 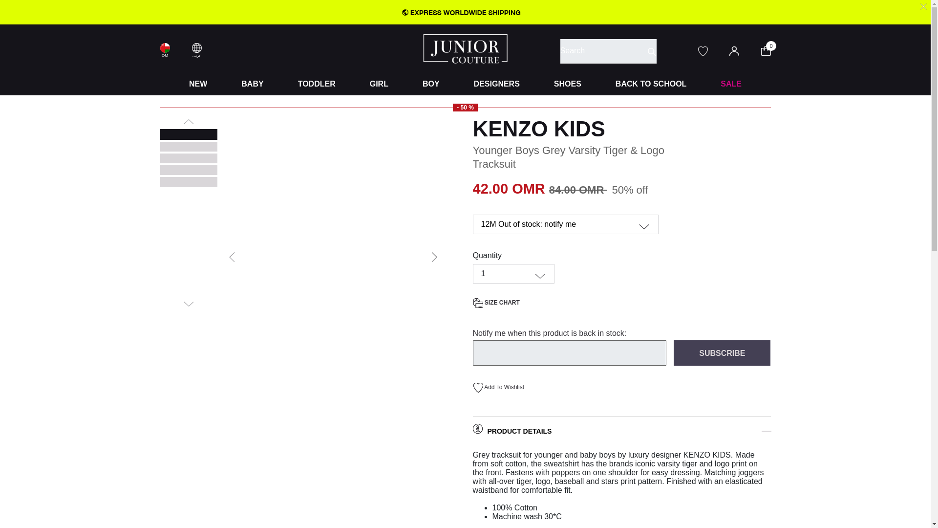 I want to click on Cart 0 Items, so click(x=772, y=50).